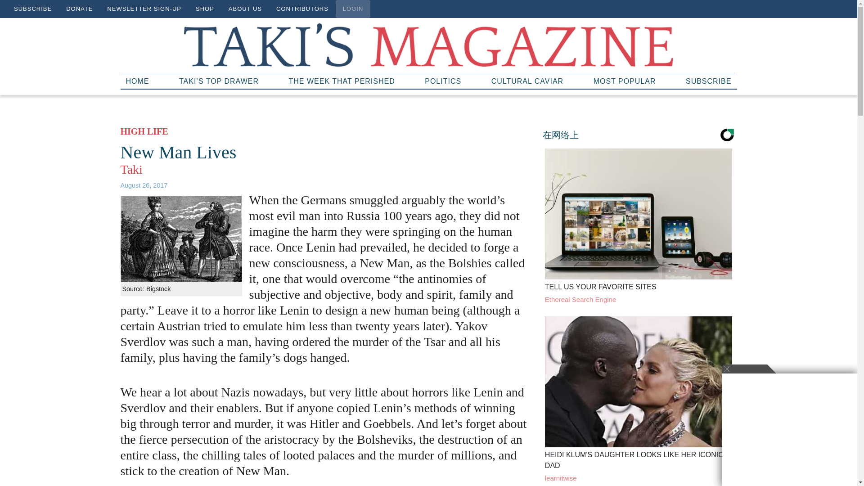 This screenshot has width=864, height=486. Describe the element at coordinates (245, 9) in the screenshot. I see `ABOUT US` at that location.